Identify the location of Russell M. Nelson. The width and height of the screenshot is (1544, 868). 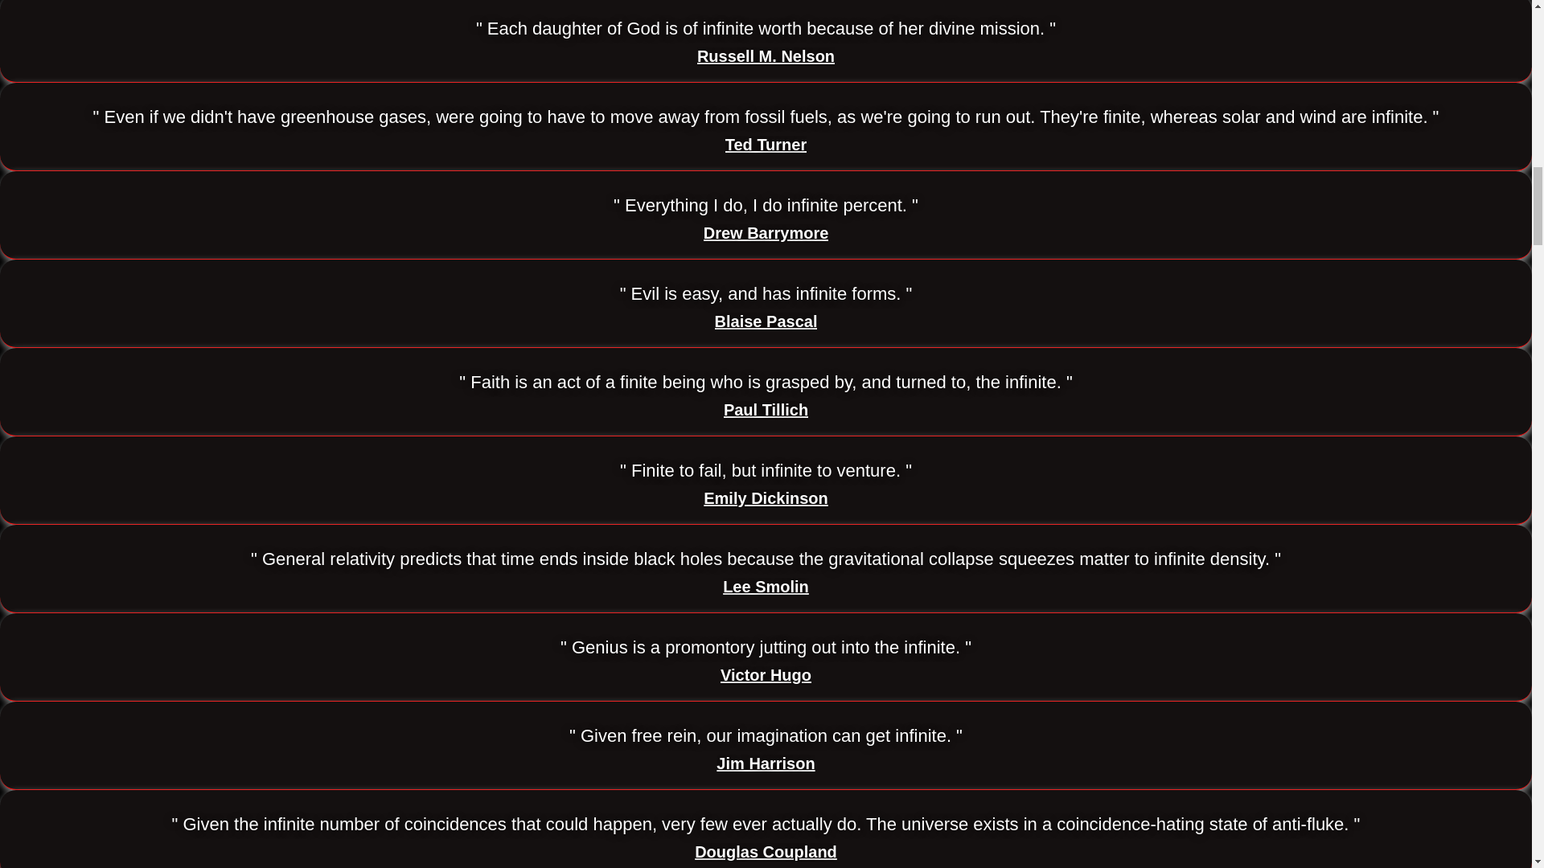
(766, 56).